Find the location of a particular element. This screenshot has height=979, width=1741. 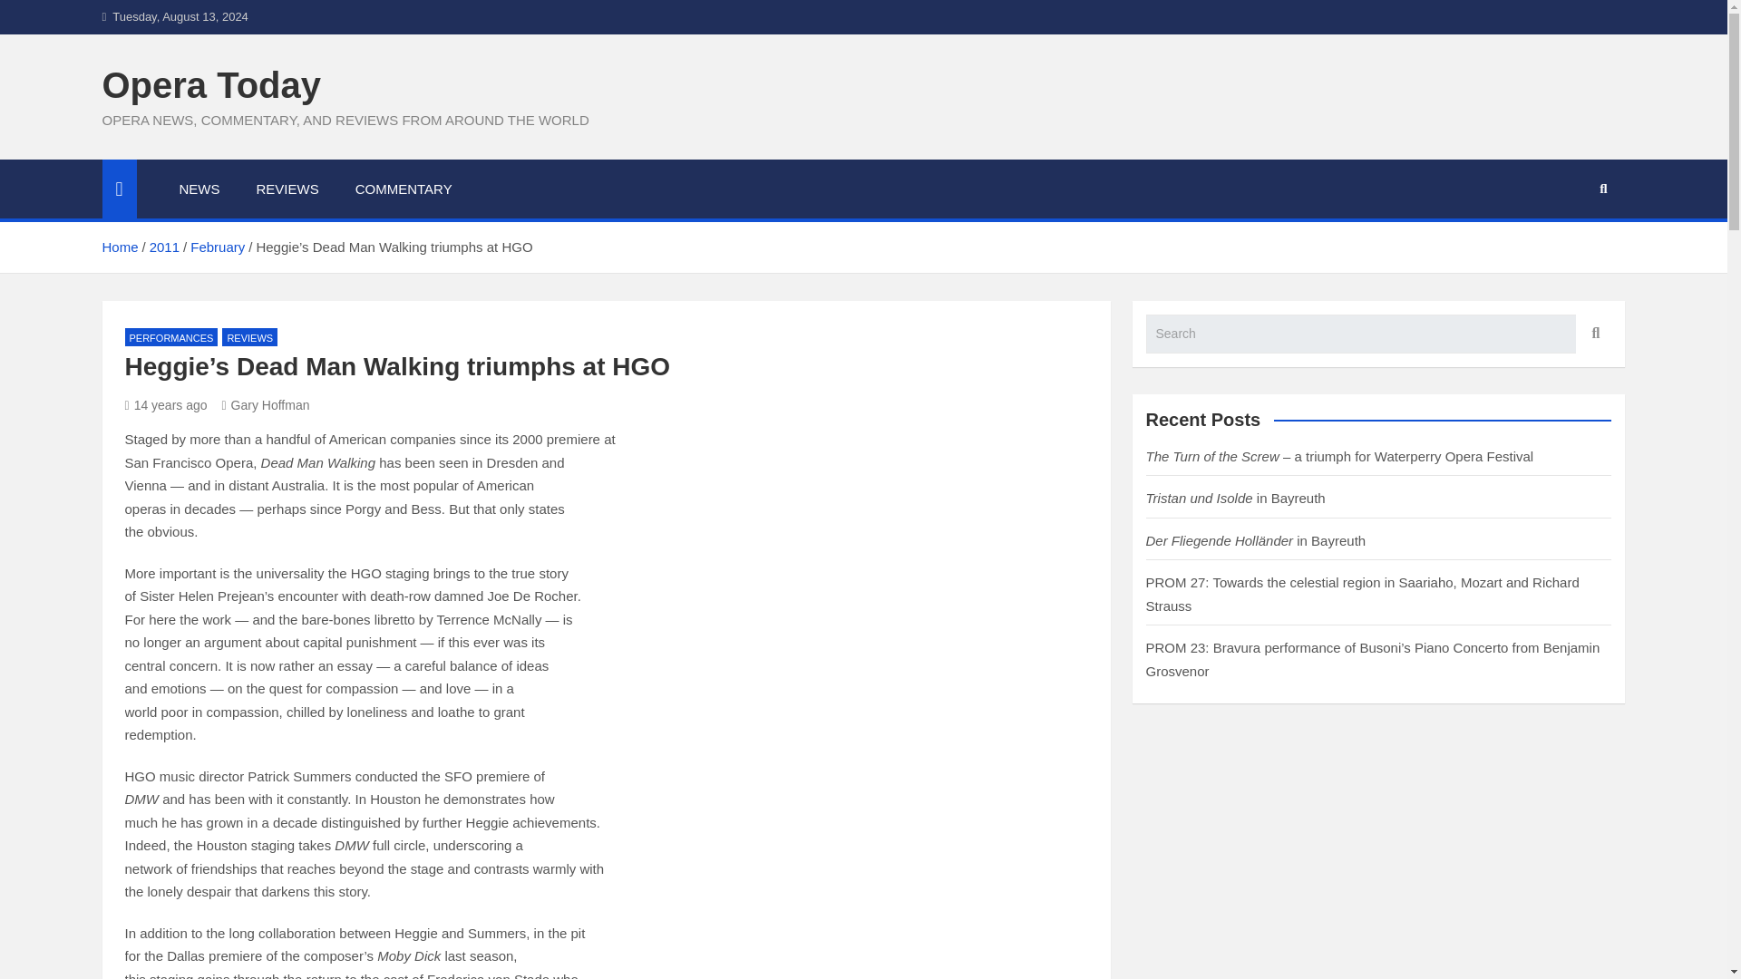

February is located at coordinates (218, 247).